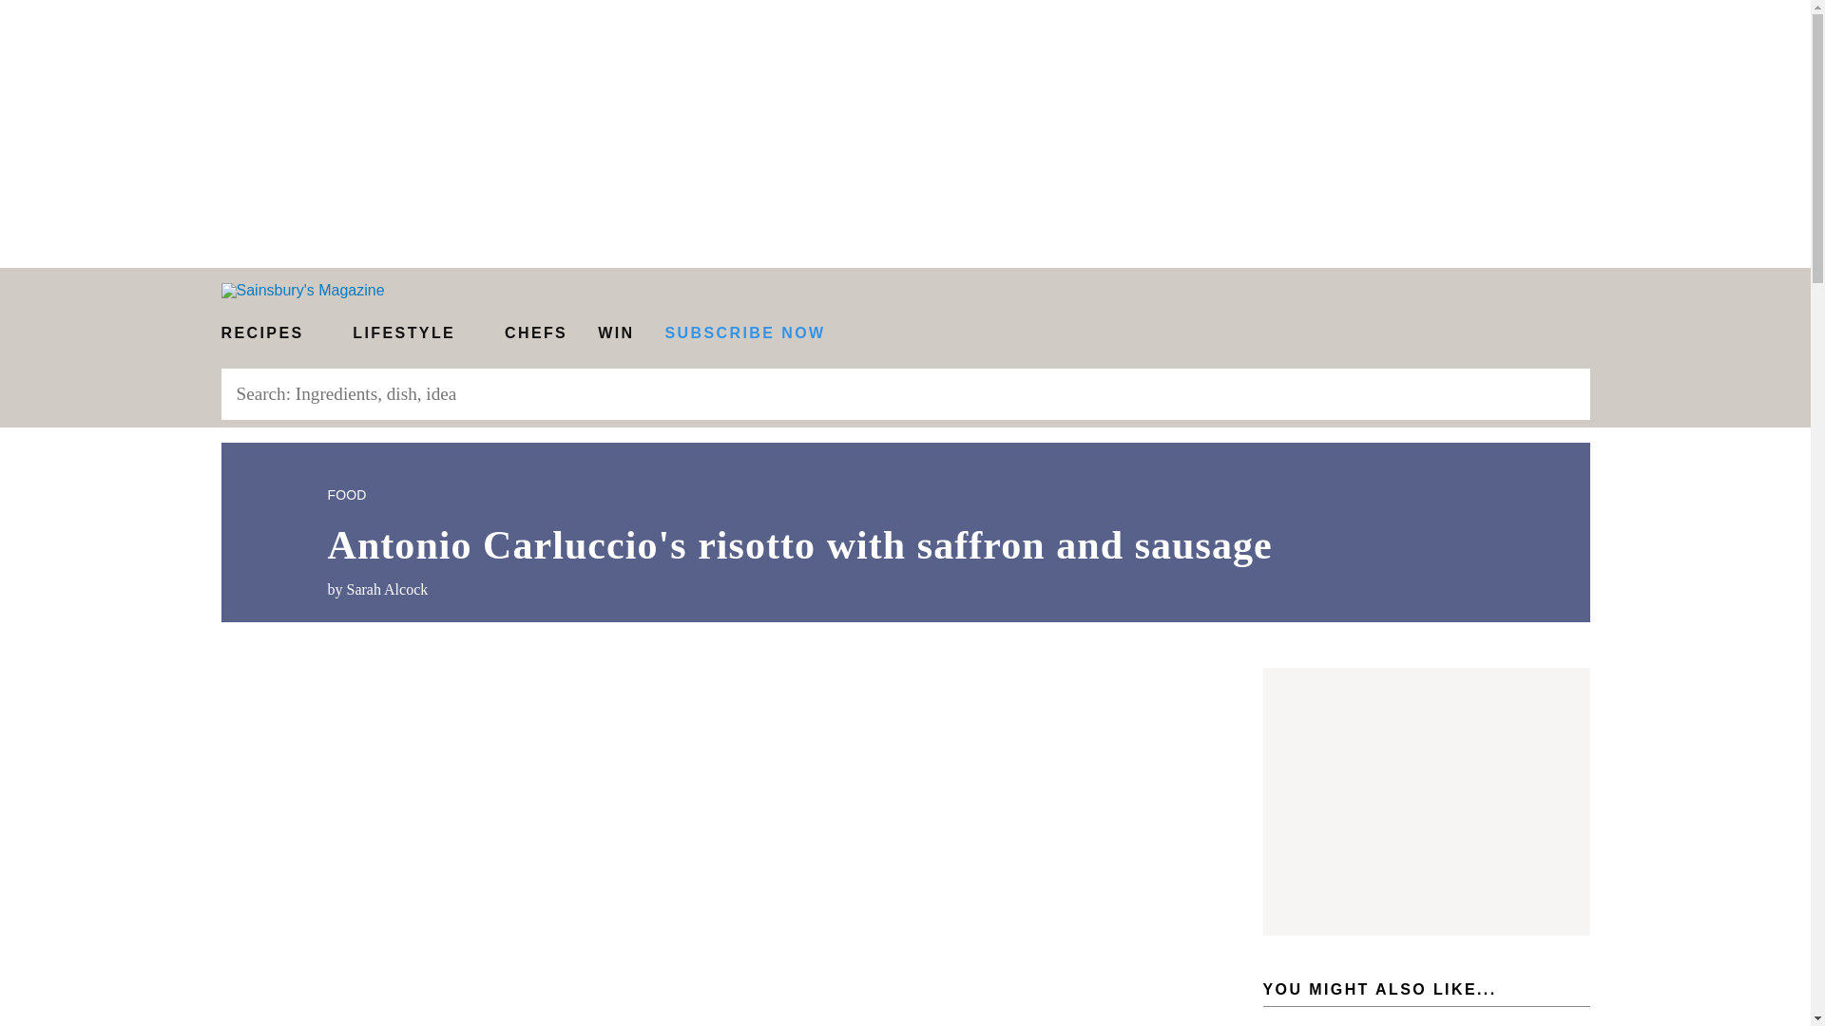 The height and width of the screenshot is (1026, 1825). I want to click on Chefs, so click(535, 332).